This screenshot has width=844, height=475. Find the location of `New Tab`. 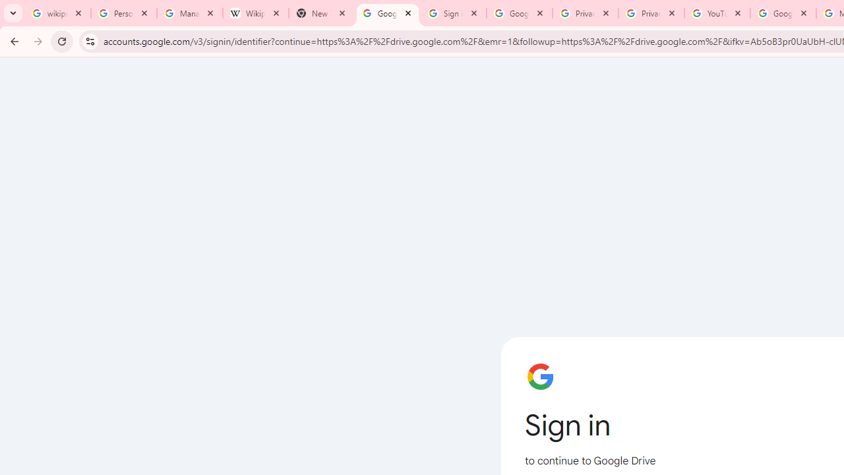

New Tab is located at coordinates (321, 13).